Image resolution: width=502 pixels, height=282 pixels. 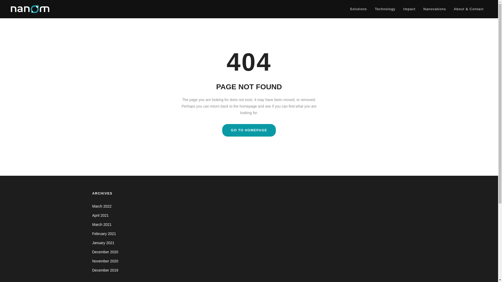 What do you see at coordinates (101, 225) in the screenshot?
I see `March 2021` at bounding box center [101, 225].